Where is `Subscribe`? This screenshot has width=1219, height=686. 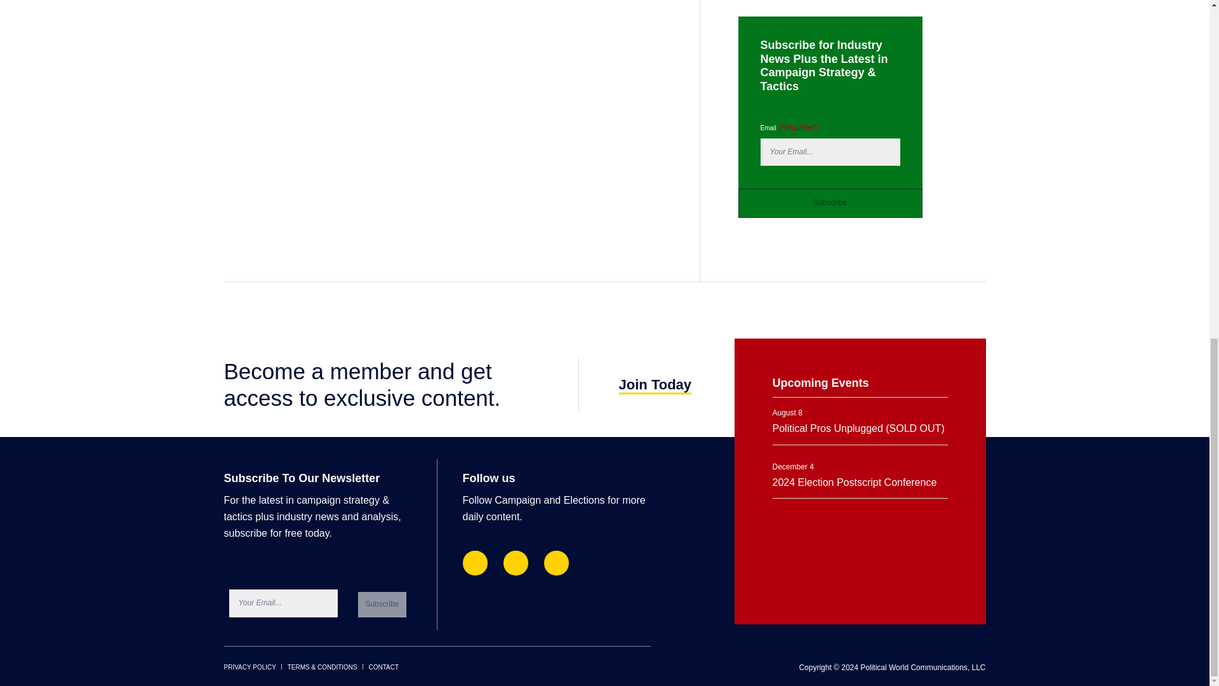 Subscribe is located at coordinates (382, 605).